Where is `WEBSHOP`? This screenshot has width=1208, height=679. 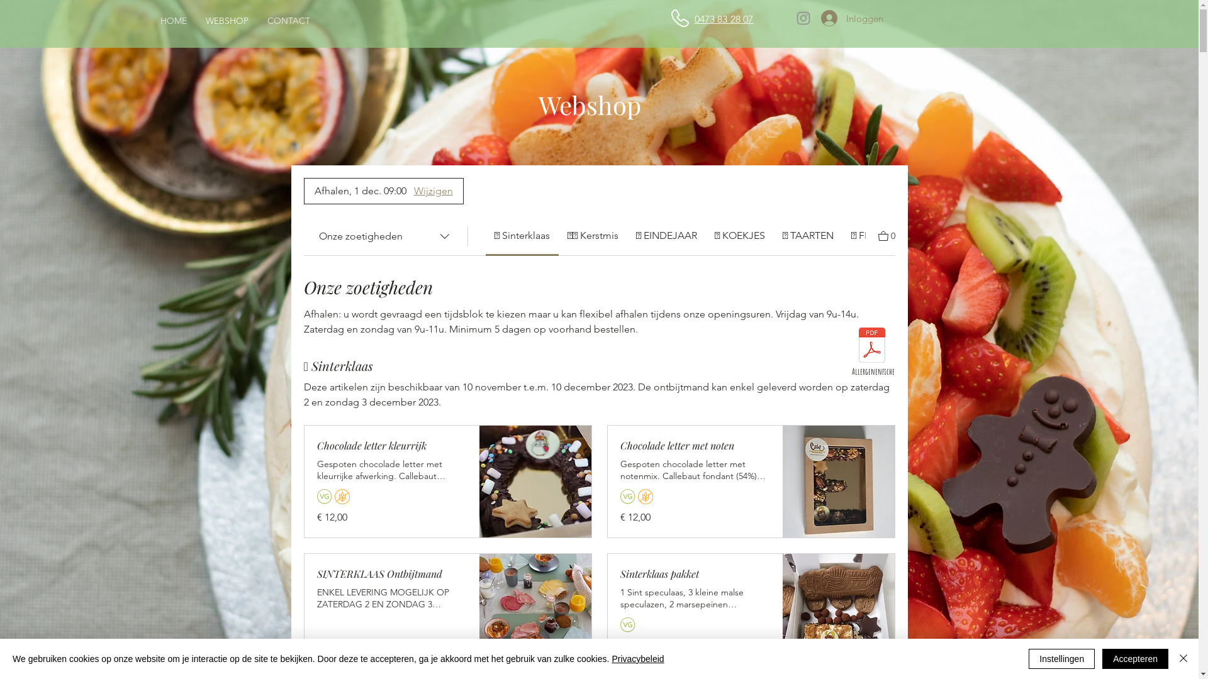
WEBSHOP is located at coordinates (227, 21).